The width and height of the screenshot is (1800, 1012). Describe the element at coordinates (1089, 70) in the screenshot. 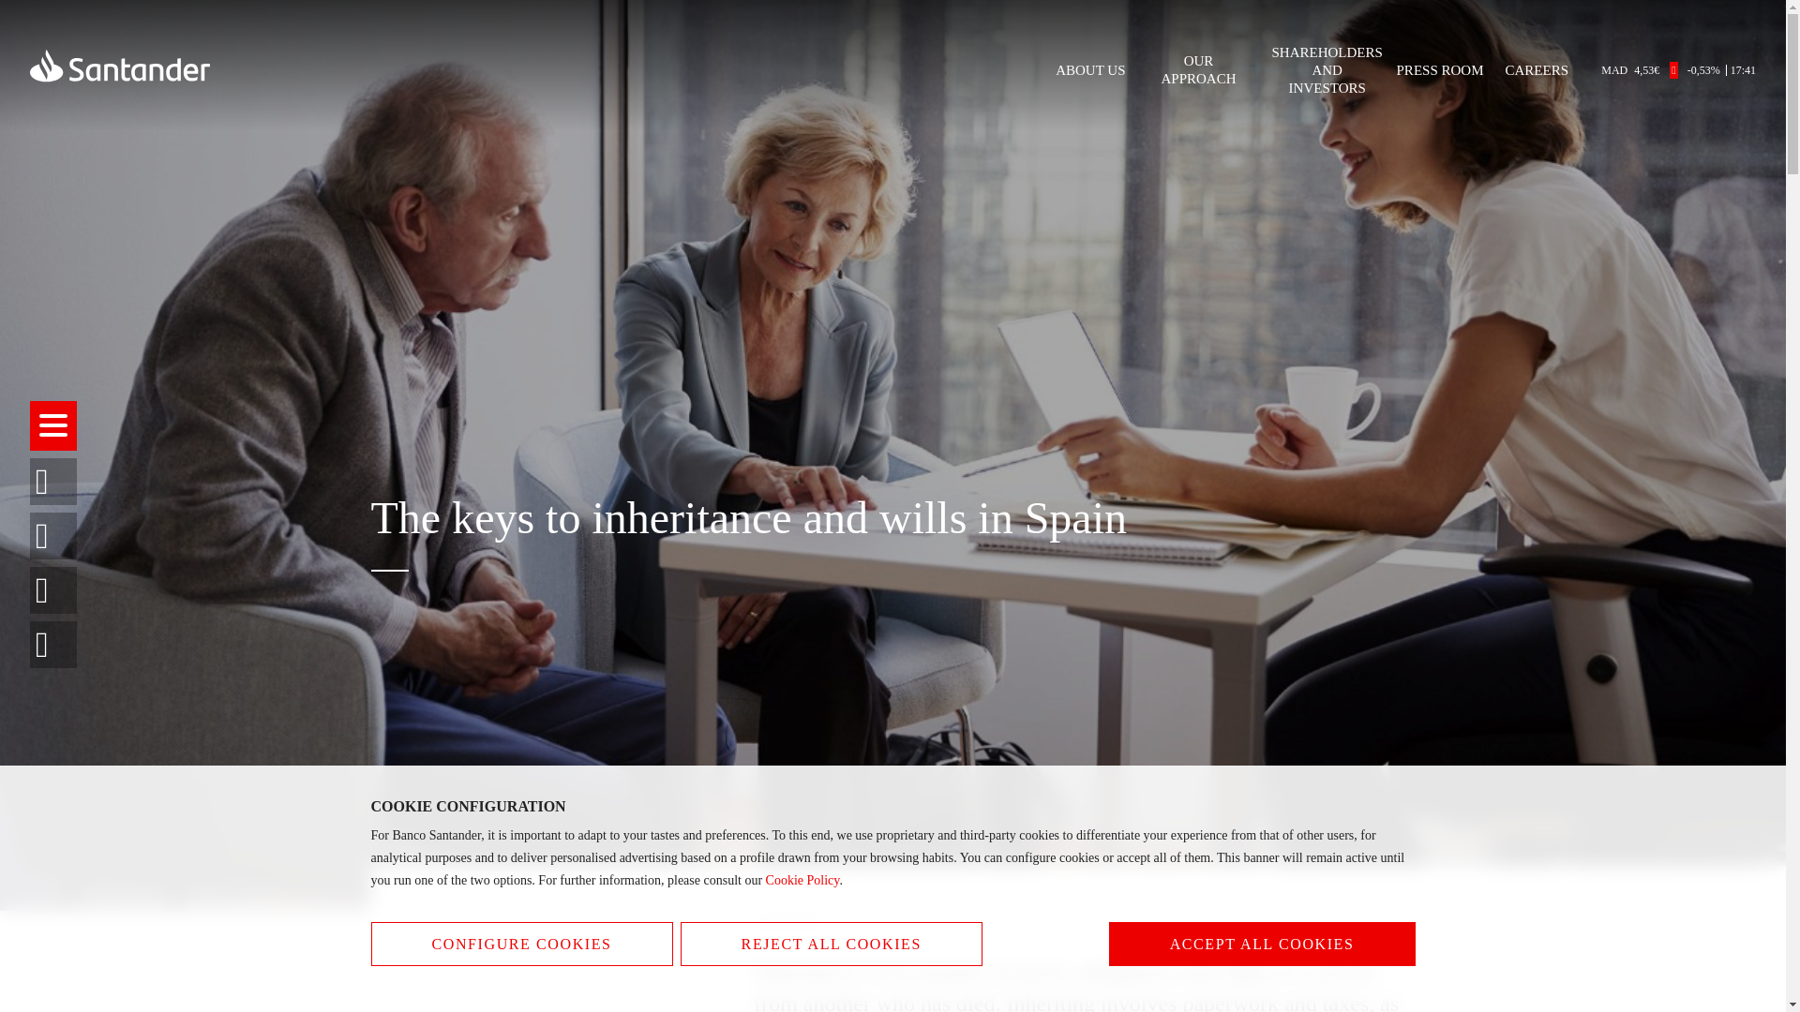

I see `ABOUT US` at that location.